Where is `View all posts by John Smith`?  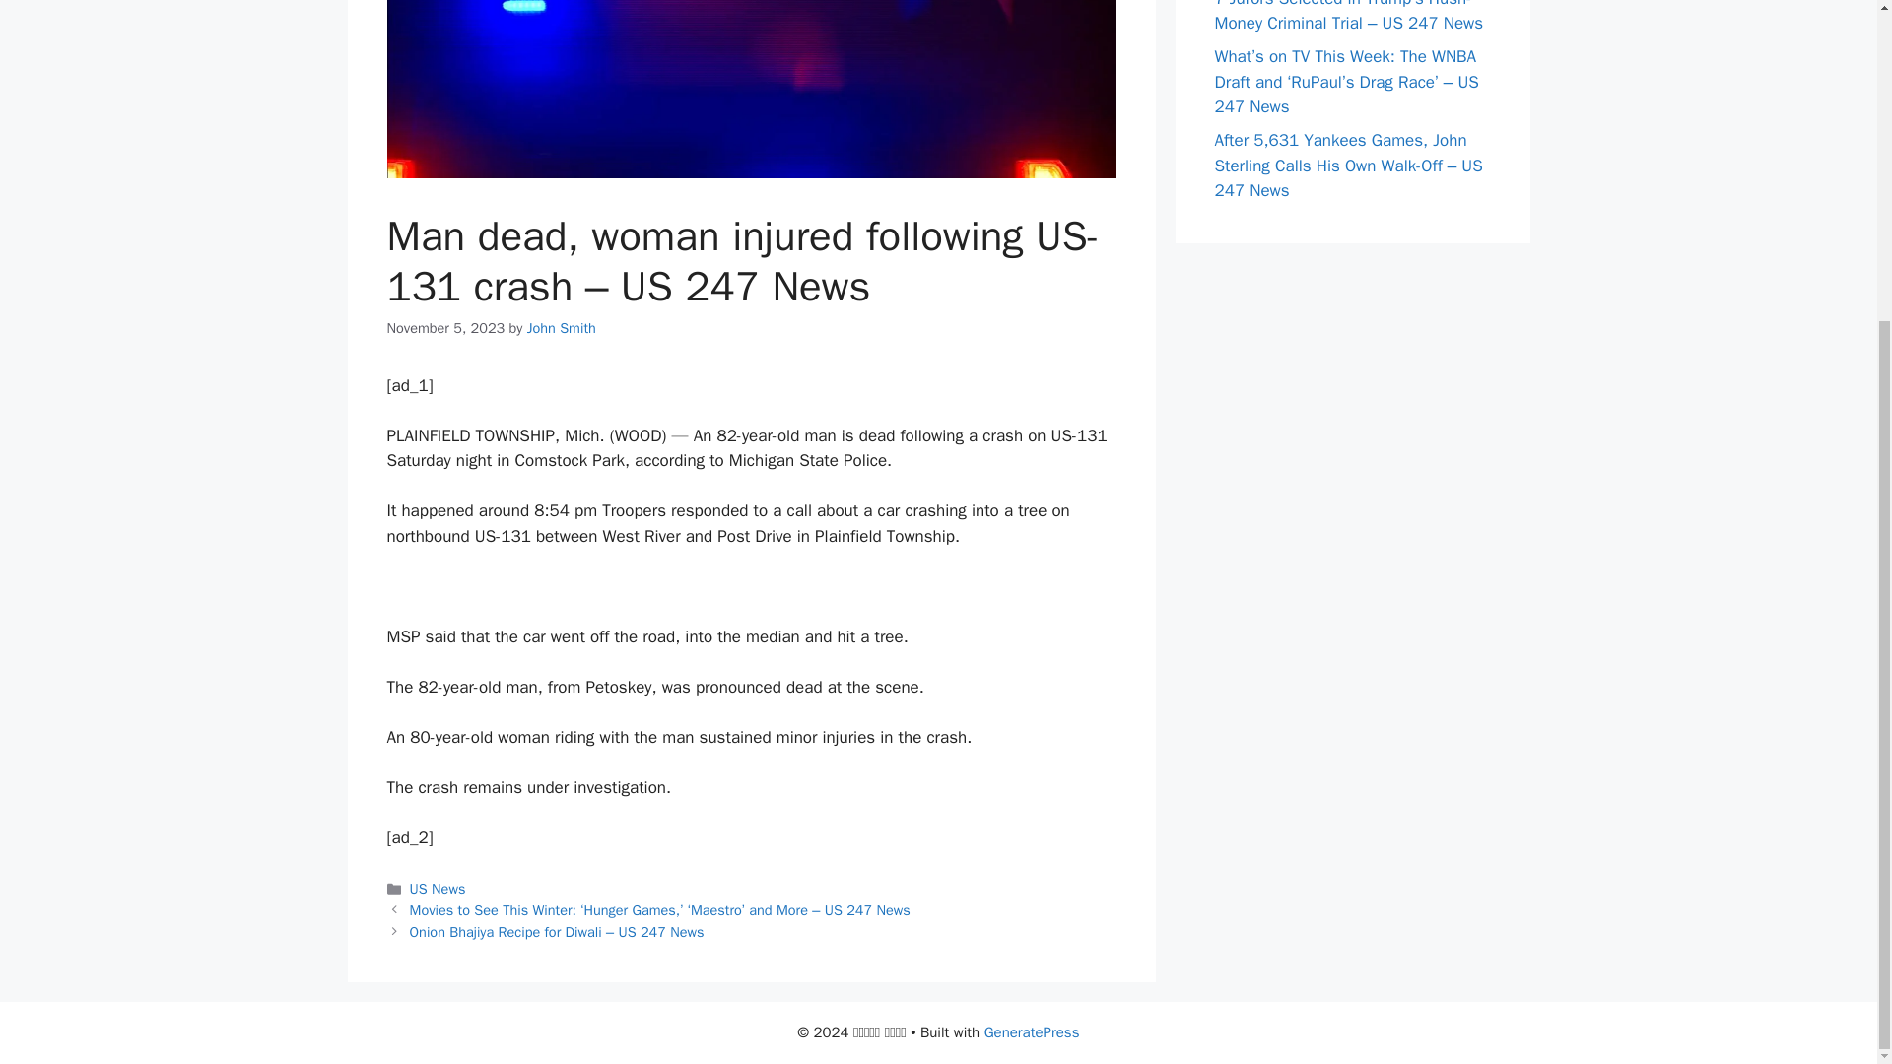
View all posts by John Smith is located at coordinates (562, 328).